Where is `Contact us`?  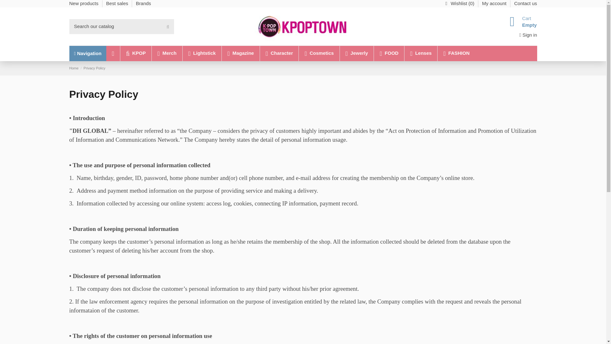
Contact us is located at coordinates (526, 3).